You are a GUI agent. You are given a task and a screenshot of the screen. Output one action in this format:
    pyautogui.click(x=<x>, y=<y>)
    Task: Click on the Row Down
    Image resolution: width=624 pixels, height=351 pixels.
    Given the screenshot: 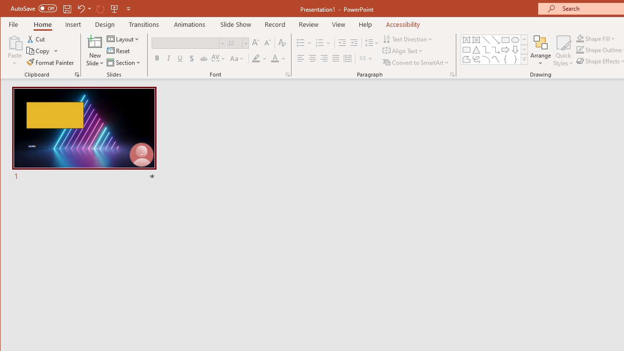 What is the action you would take?
    pyautogui.click(x=524, y=49)
    